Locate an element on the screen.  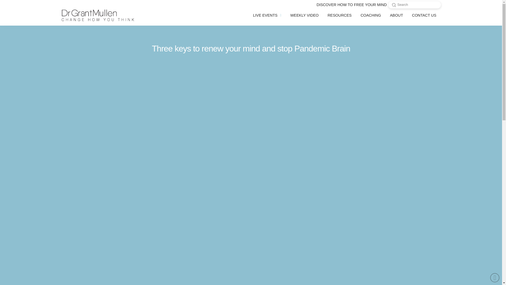
WEEKLY VIDEO is located at coordinates (304, 15).